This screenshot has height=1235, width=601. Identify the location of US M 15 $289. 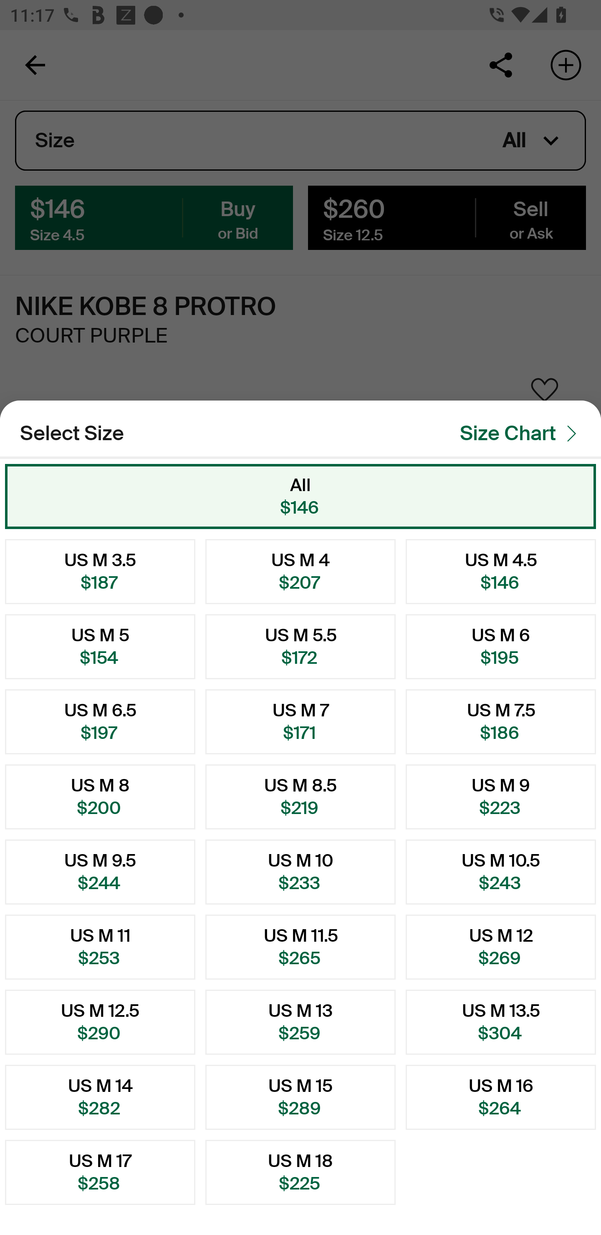
(300, 1097).